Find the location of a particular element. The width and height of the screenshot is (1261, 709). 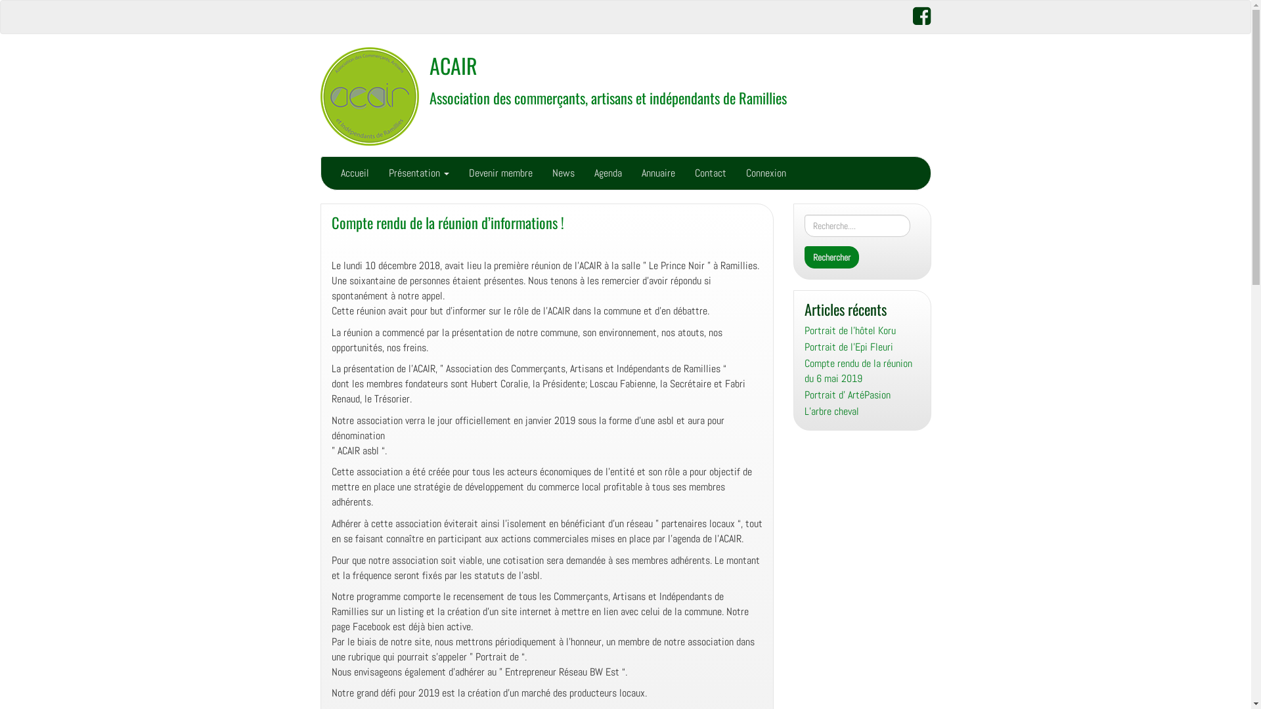

Connexion is located at coordinates (766, 173).